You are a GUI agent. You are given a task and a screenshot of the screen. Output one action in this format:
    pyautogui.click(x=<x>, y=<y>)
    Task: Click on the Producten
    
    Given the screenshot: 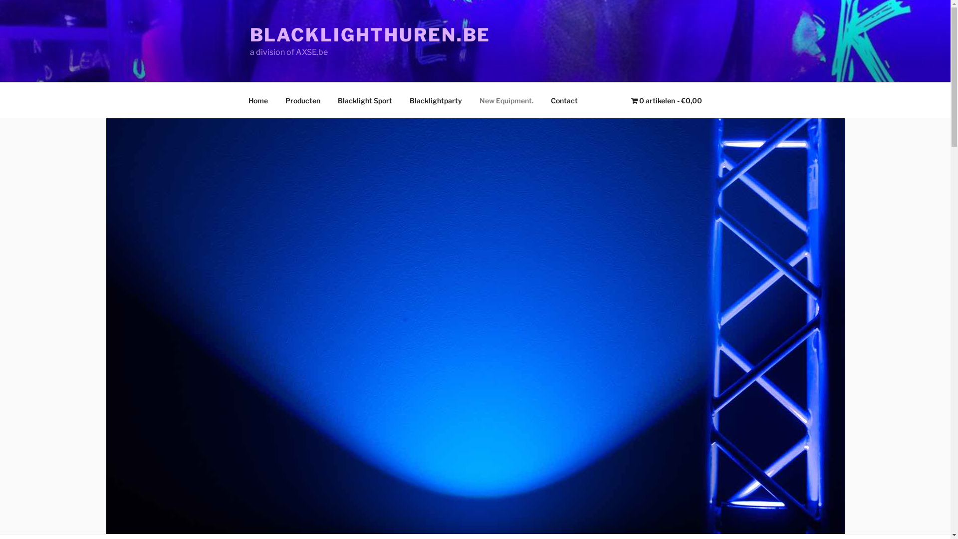 What is the action you would take?
    pyautogui.click(x=302, y=100)
    